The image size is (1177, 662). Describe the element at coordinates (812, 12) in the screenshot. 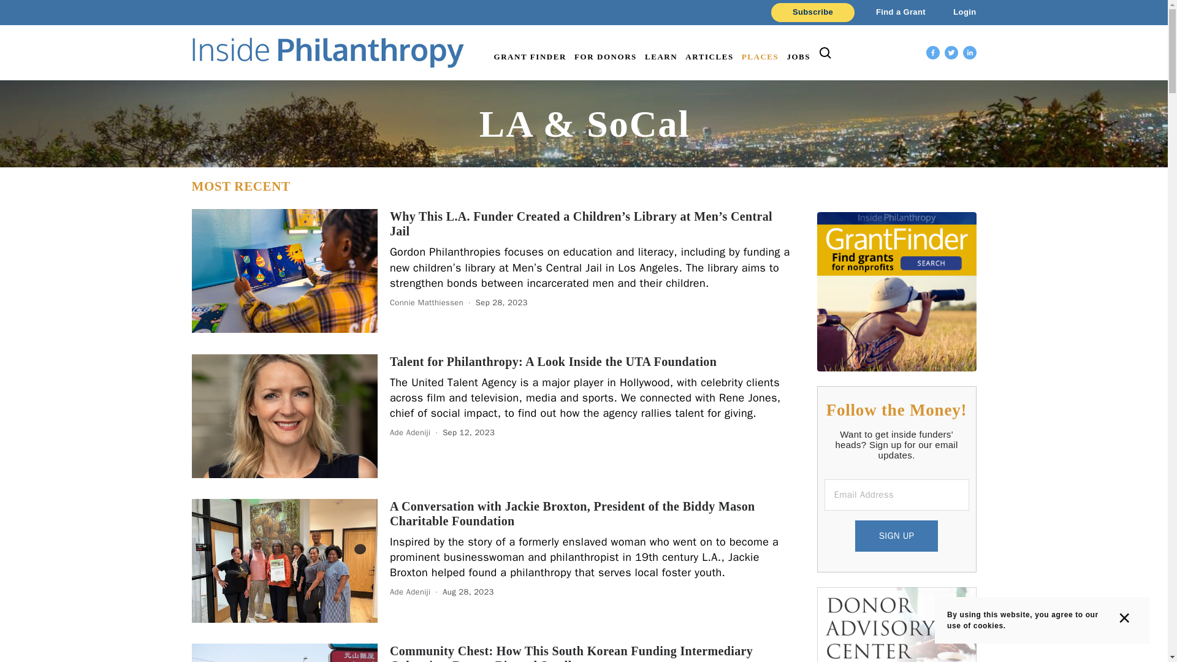

I see `Subscribe` at that location.